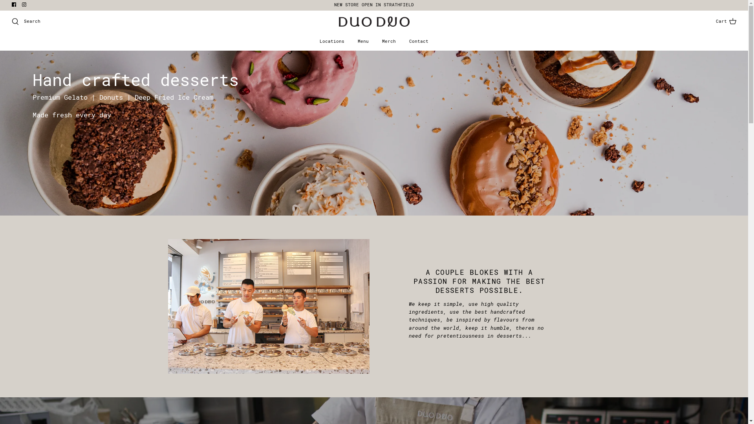 The image size is (754, 424). Describe the element at coordinates (558, 56) in the screenshot. I see `Contact` at that location.